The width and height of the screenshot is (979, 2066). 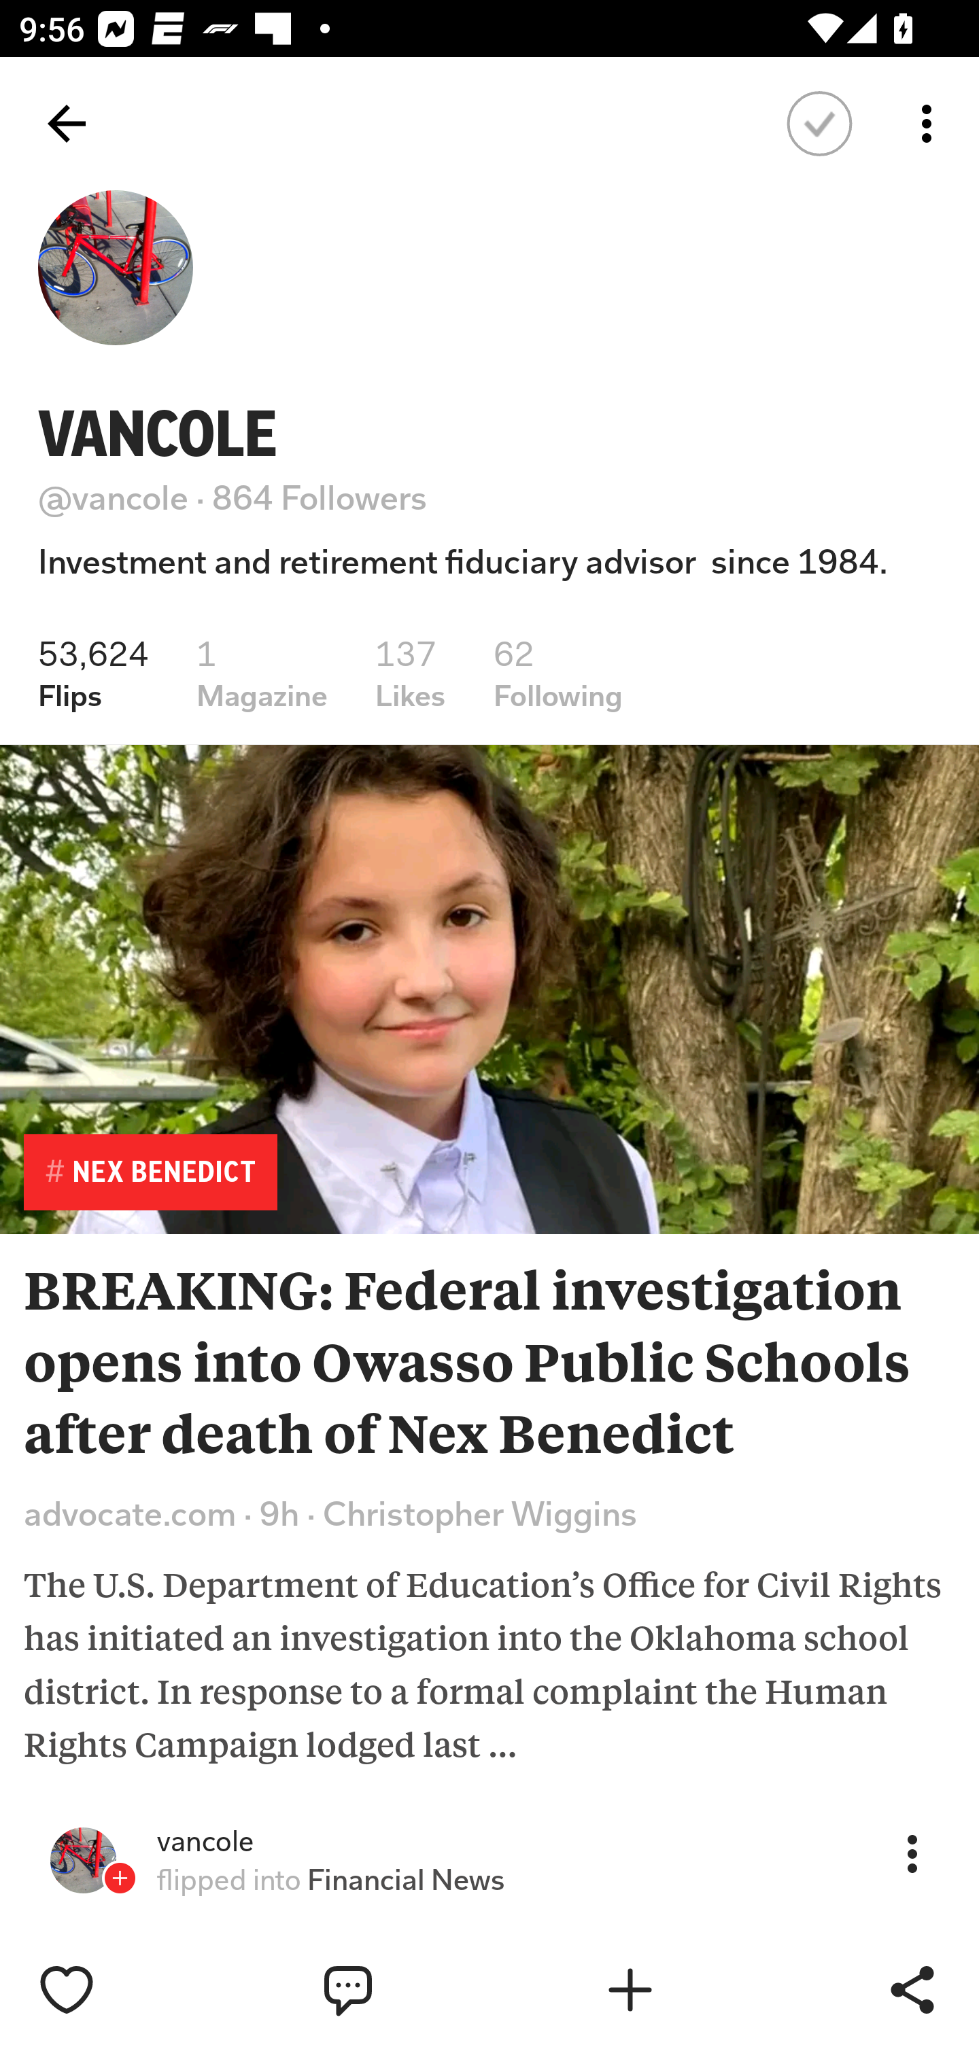 I want to click on @vancole, so click(x=113, y=497).